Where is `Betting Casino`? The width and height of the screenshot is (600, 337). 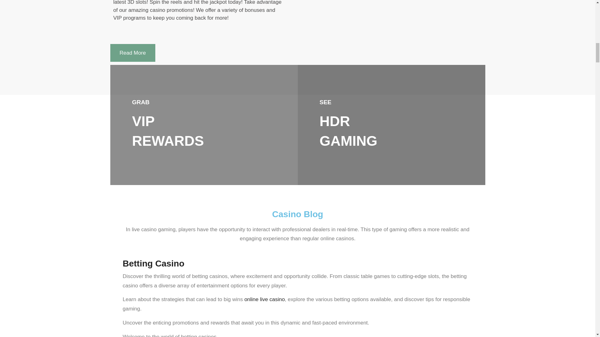
Betting Casino is located at coordinates (153, 263).